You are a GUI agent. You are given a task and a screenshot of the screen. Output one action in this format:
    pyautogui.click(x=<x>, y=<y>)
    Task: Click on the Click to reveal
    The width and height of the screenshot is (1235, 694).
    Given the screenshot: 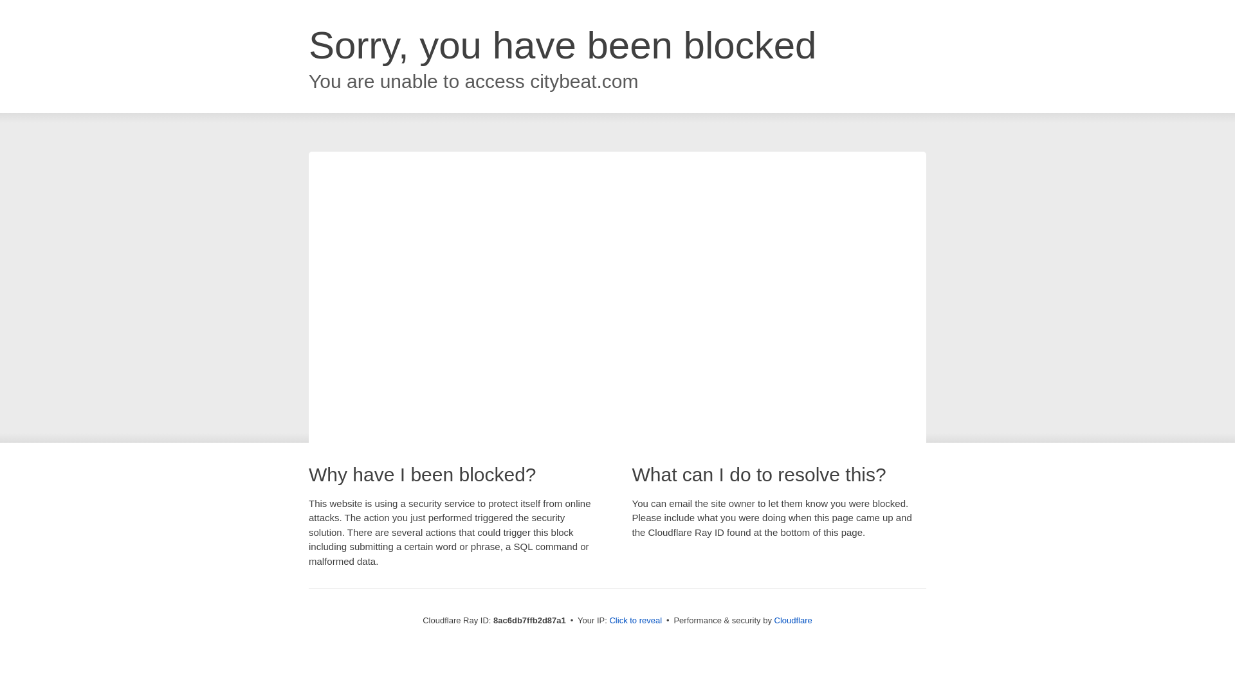 What is the action you would take?
    pyautogui.click(x=636, y=621)
    